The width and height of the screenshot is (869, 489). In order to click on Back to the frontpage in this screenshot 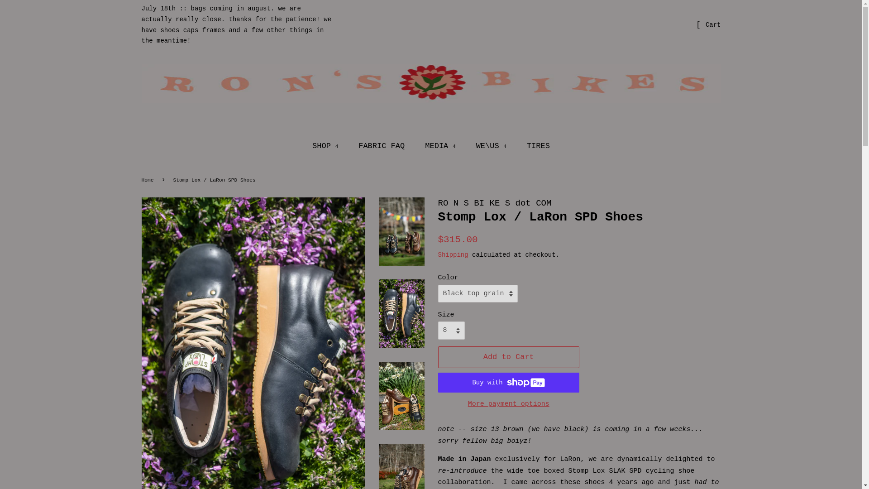, I will do `click(148, 180)`.